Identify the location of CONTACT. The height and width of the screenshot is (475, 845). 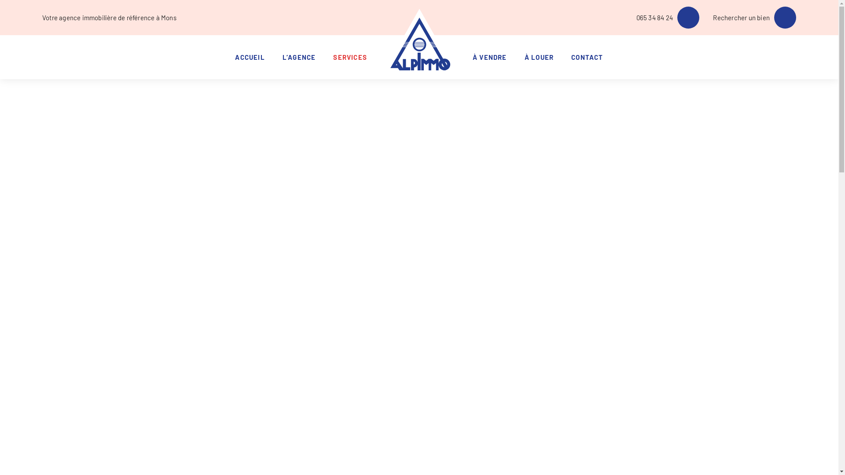
(587, 57).